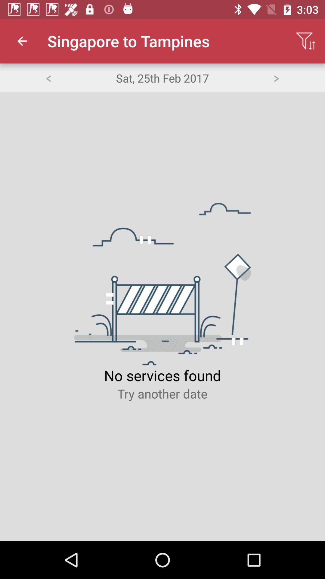  What do you see at coordinates (48, 78) in the screenshot?
I see `previous day` at bounding box center [48, 78].